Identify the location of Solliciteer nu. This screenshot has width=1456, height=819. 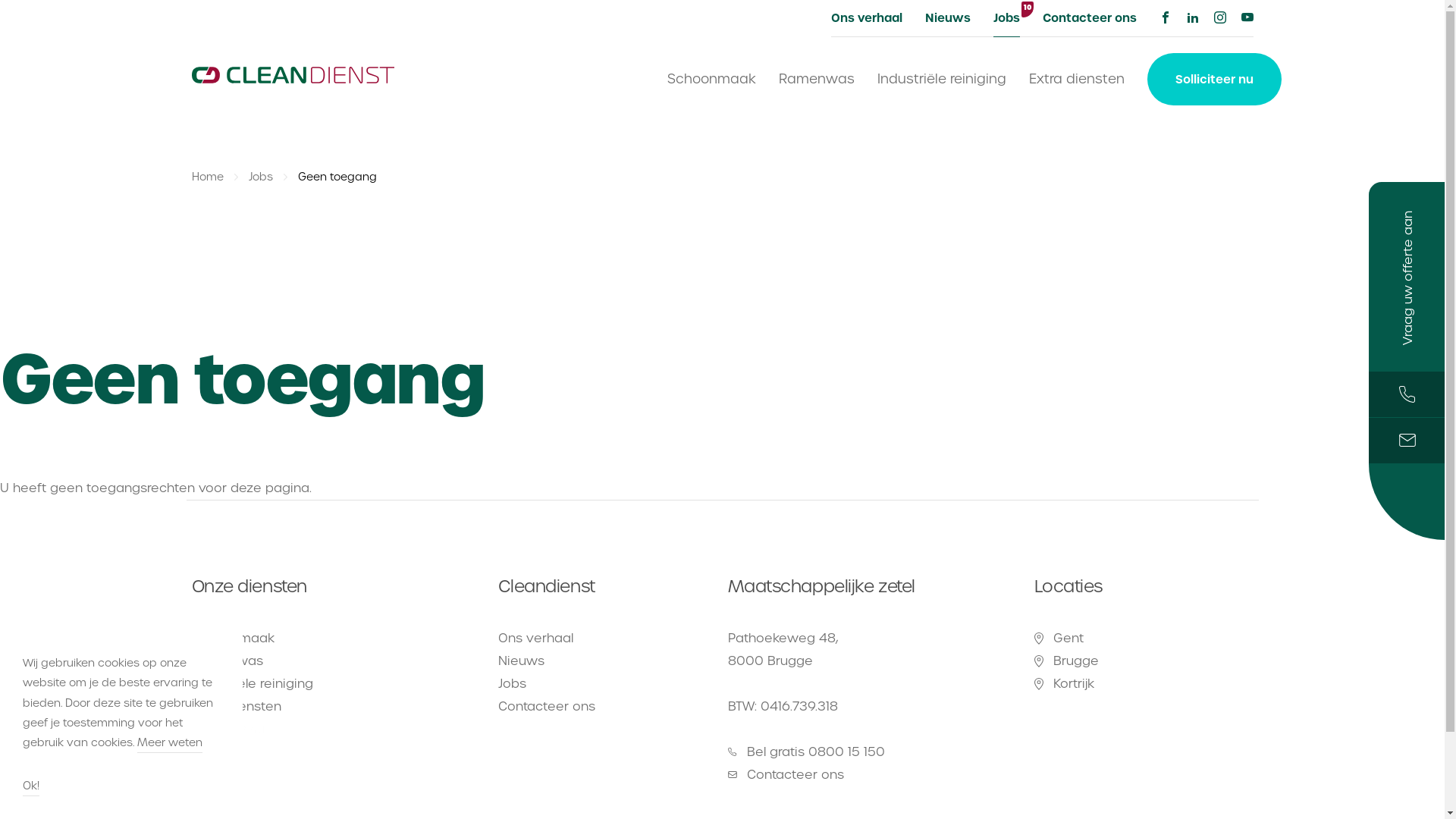
(1213, 79).